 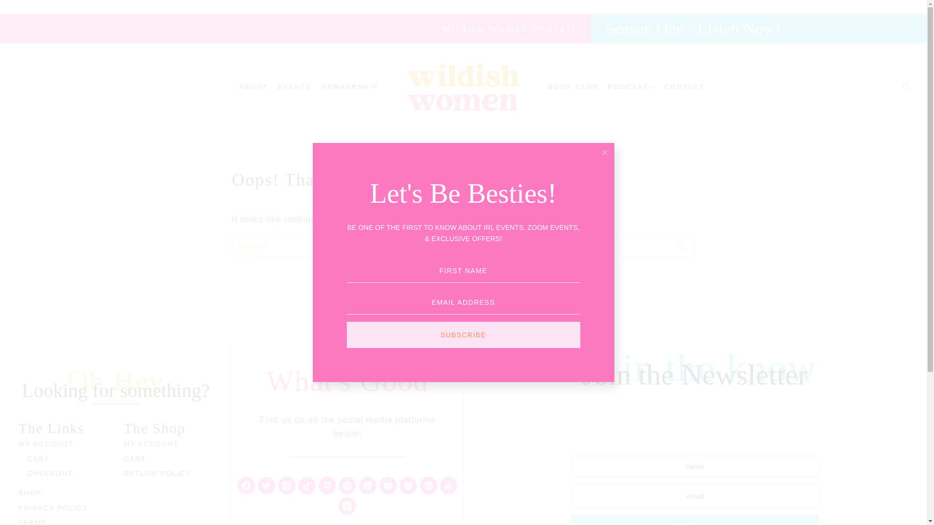 What do you see at coordinates (168, 443) in the screenshot?
I see `MY ACCOUNT` at bounding box center [168, 443].